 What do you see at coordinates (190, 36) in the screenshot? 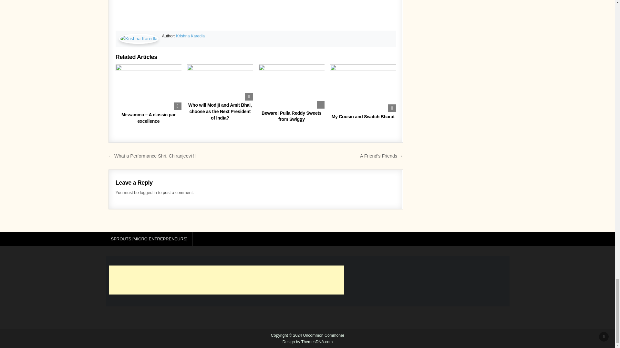
I see `Krishna Karedla` at bounding box center [190, 36].